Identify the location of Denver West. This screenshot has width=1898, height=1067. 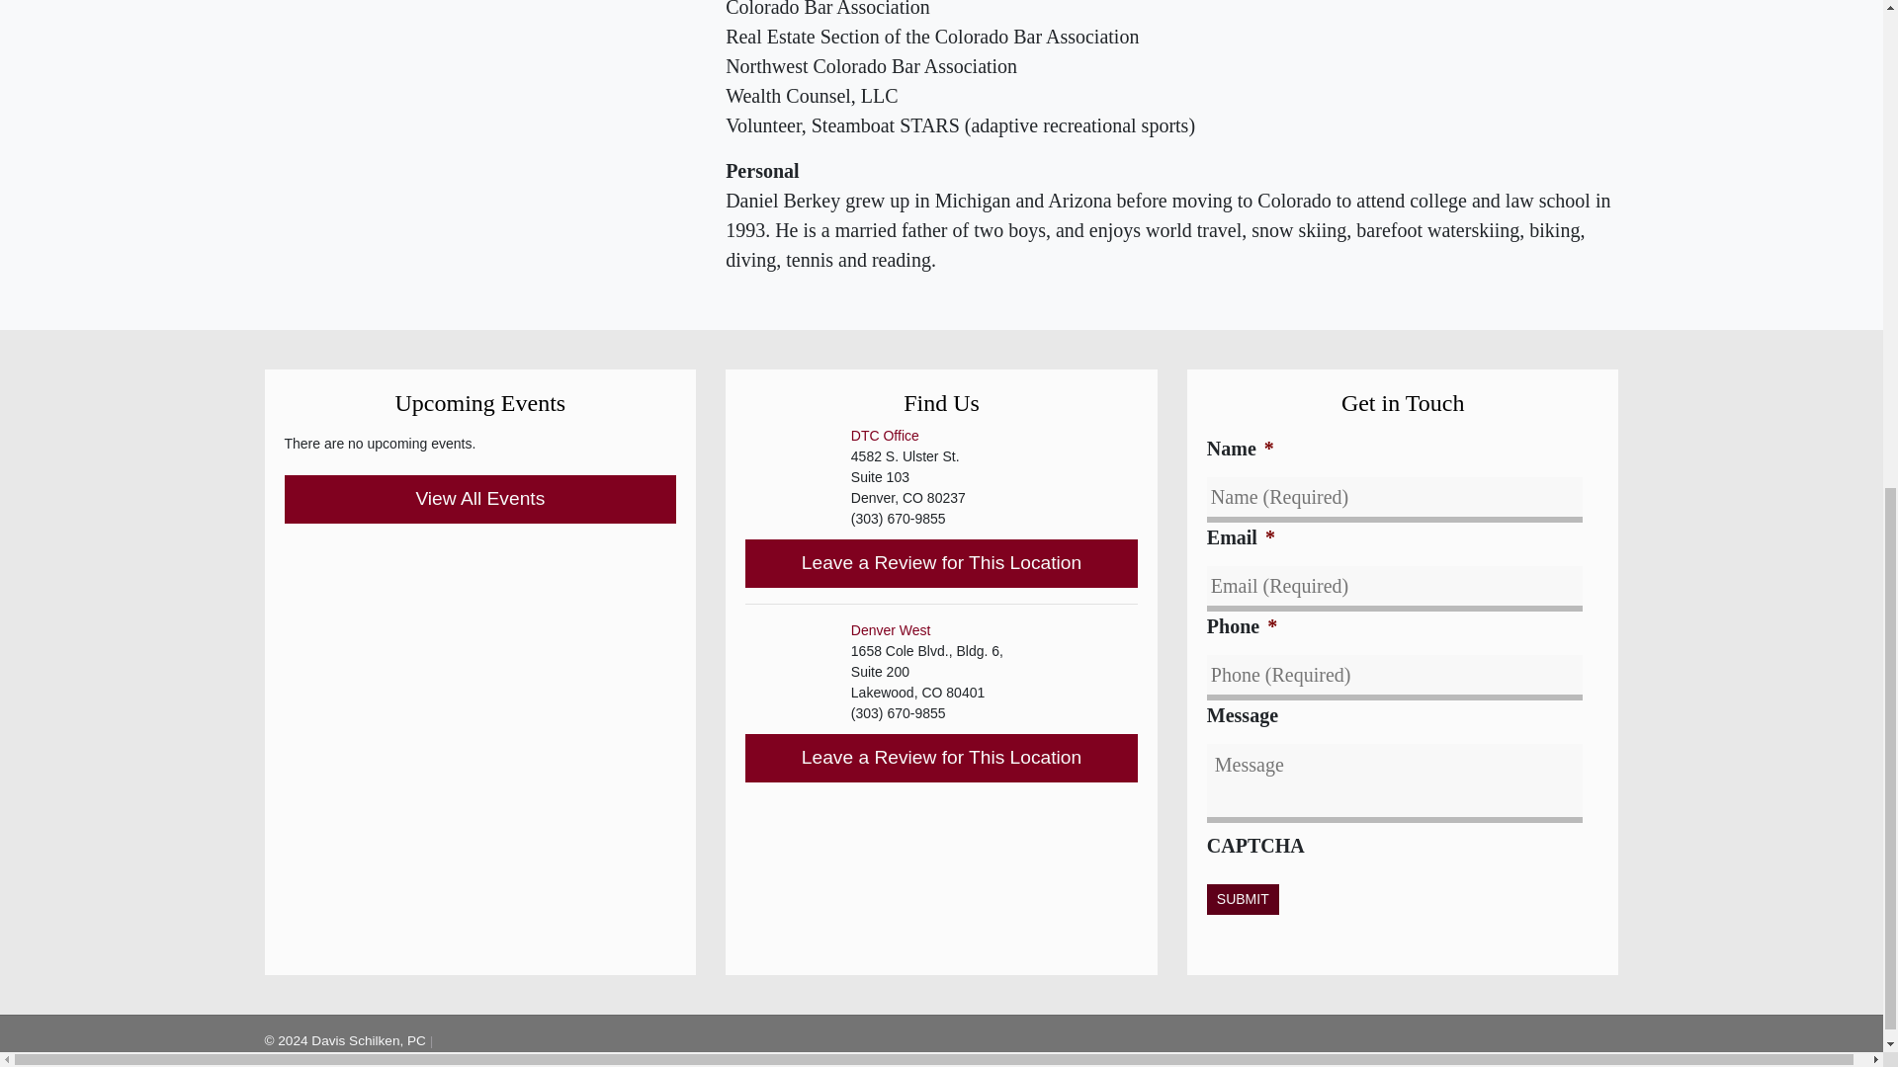
(891, 629).